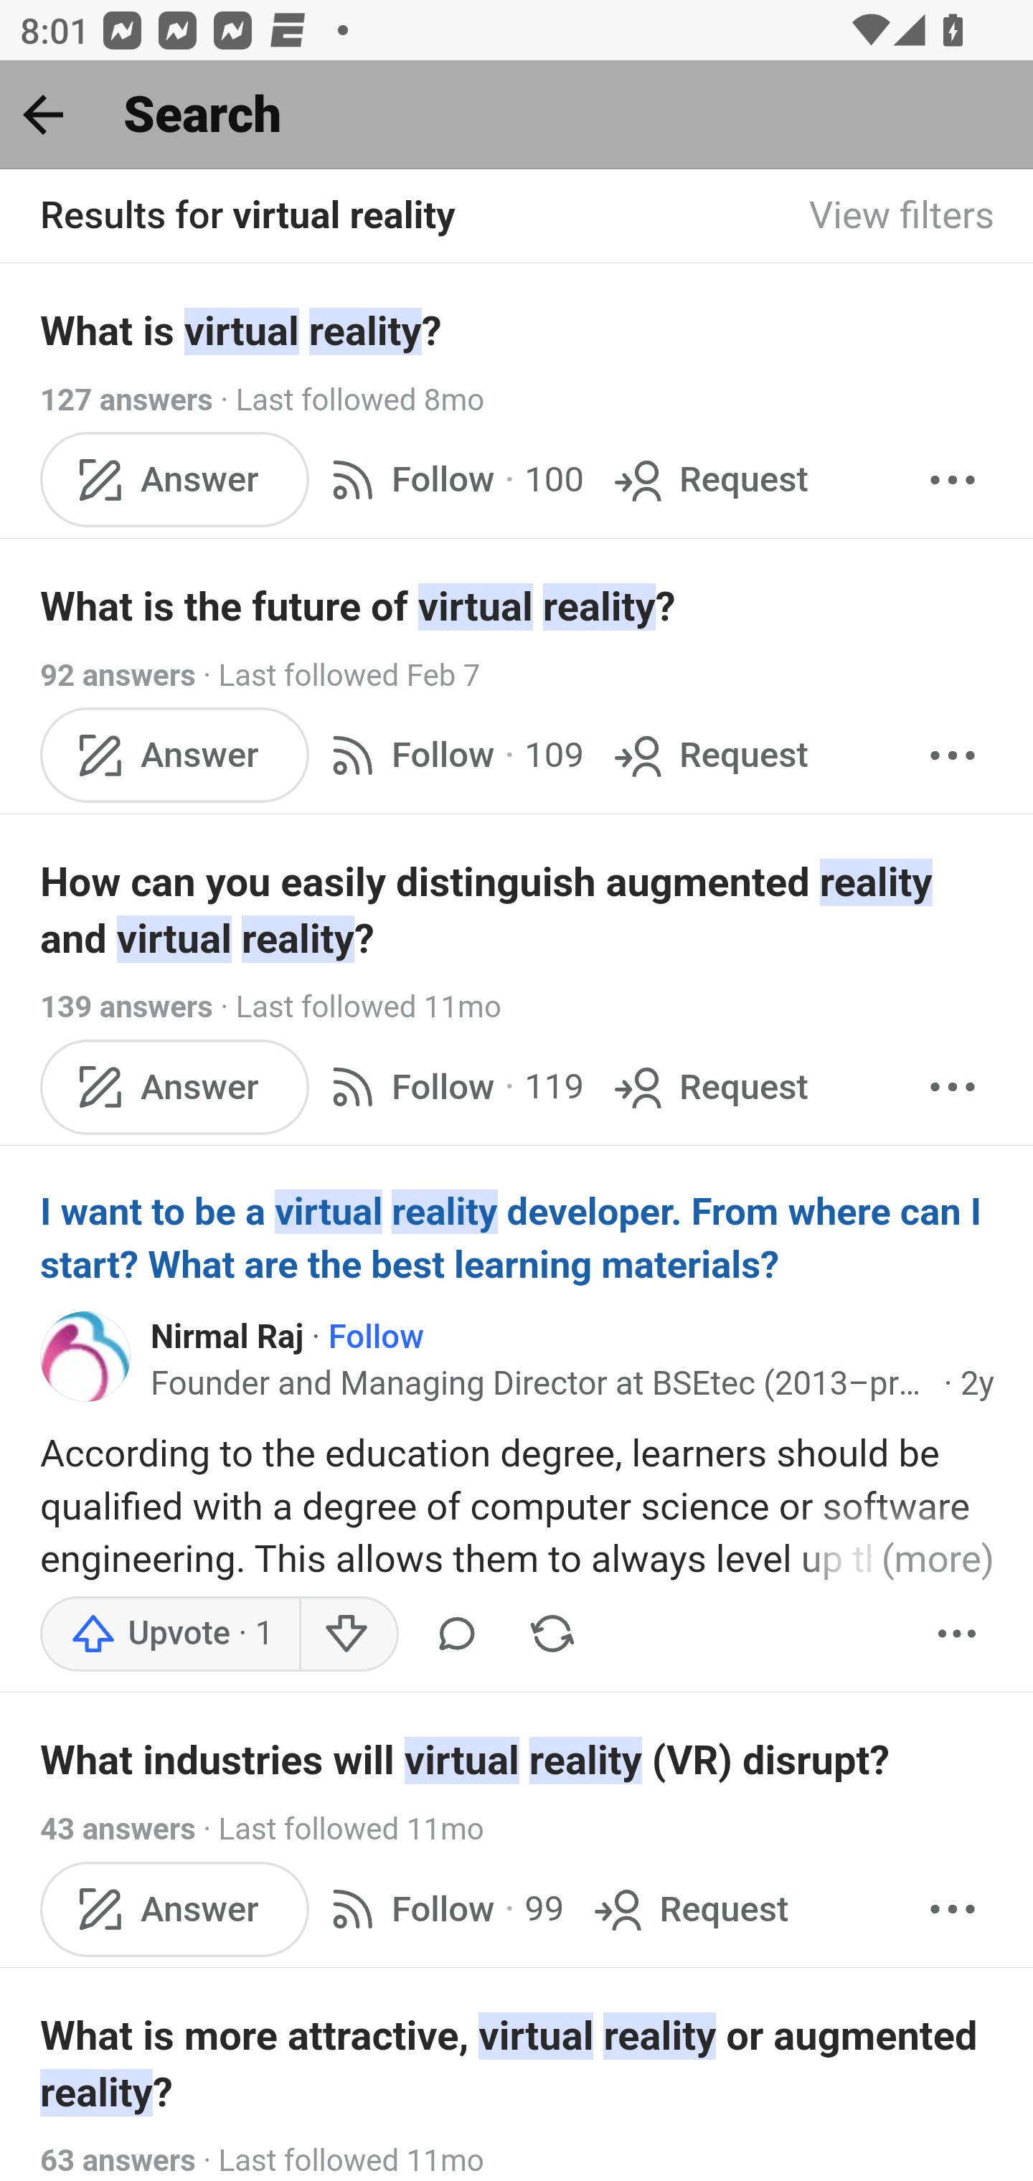  Describe the element at coordinates (518, 607) in the screenshot. I see `What is the future of virtual reality?` at that location.